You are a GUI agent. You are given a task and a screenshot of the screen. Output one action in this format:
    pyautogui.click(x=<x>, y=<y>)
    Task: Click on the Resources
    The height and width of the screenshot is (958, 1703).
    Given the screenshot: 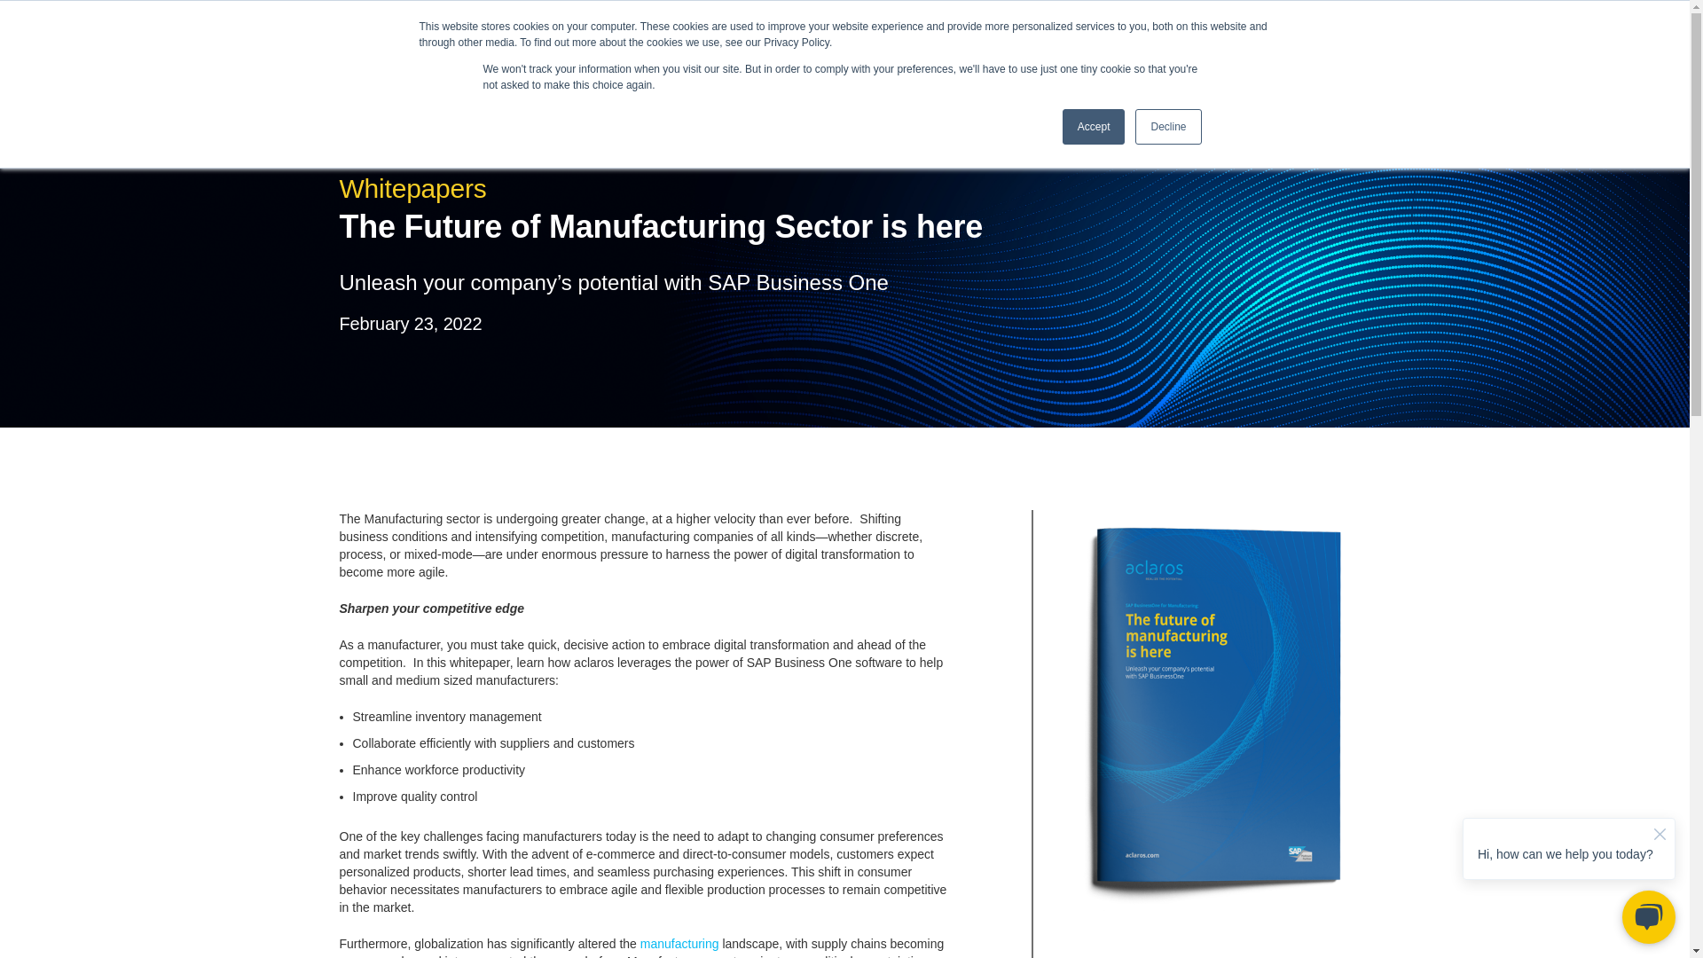 What is the action you would take?
    pyautogui.click(x=823, y=43)
    